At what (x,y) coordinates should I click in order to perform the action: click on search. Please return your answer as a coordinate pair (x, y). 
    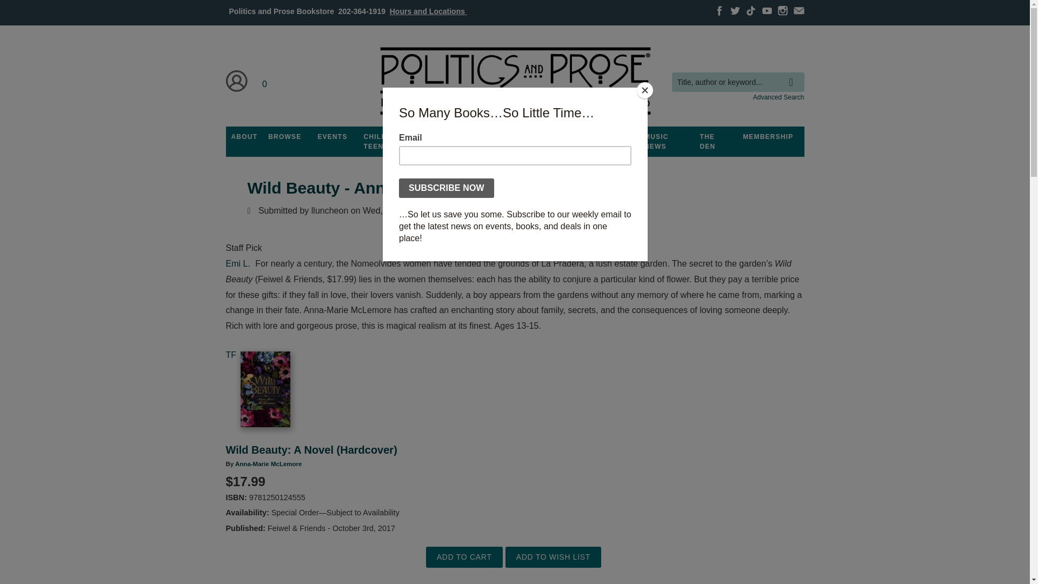
    Looking at the image, I should click on (794, 74).